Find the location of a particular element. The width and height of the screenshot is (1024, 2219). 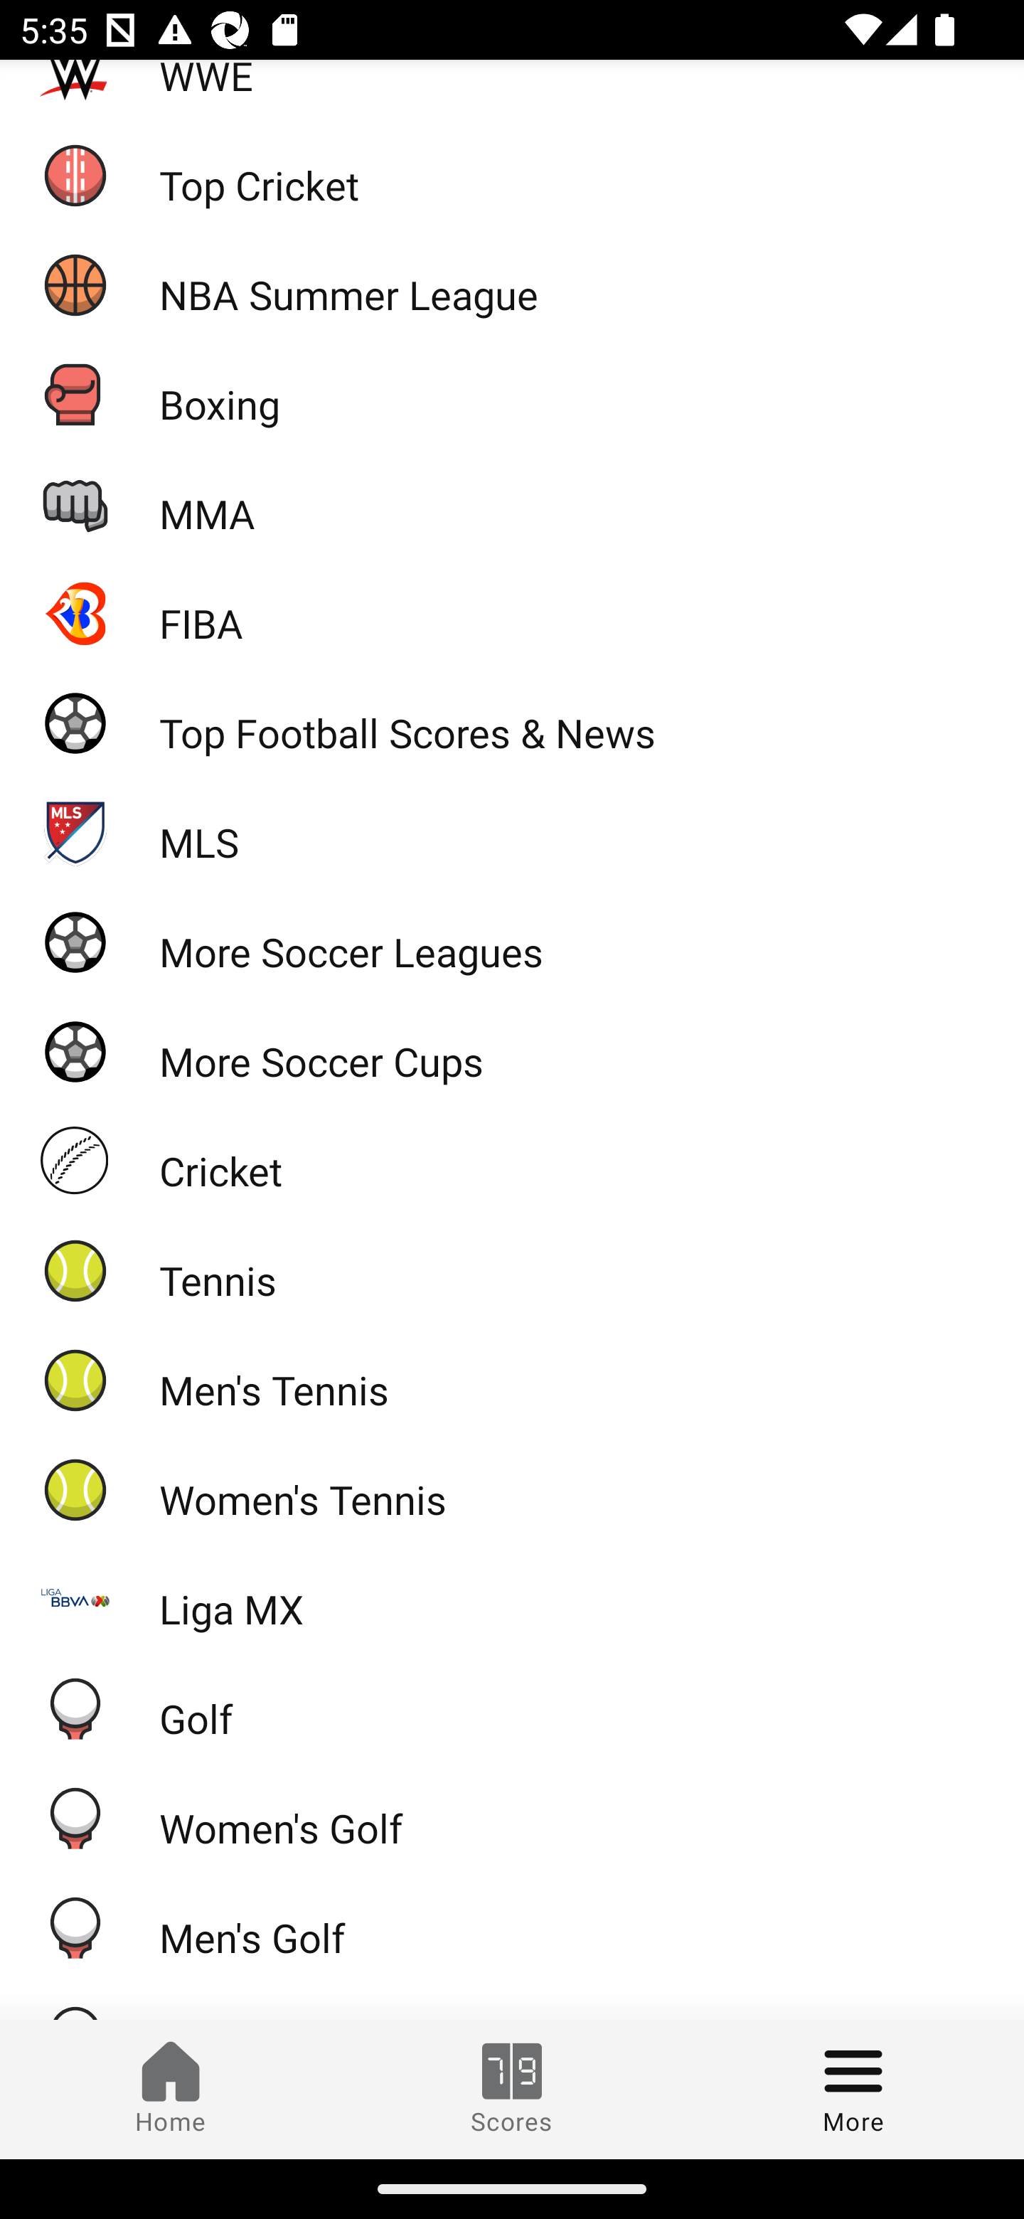

Scores is located at coordinates (512, 2089).